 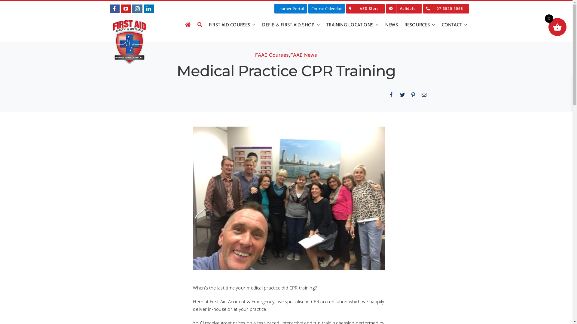 What do you see at coordinates (289, 199) in the screenshot?
I see `Broadbeach Medical Centre` at bounding box center [289, 199].